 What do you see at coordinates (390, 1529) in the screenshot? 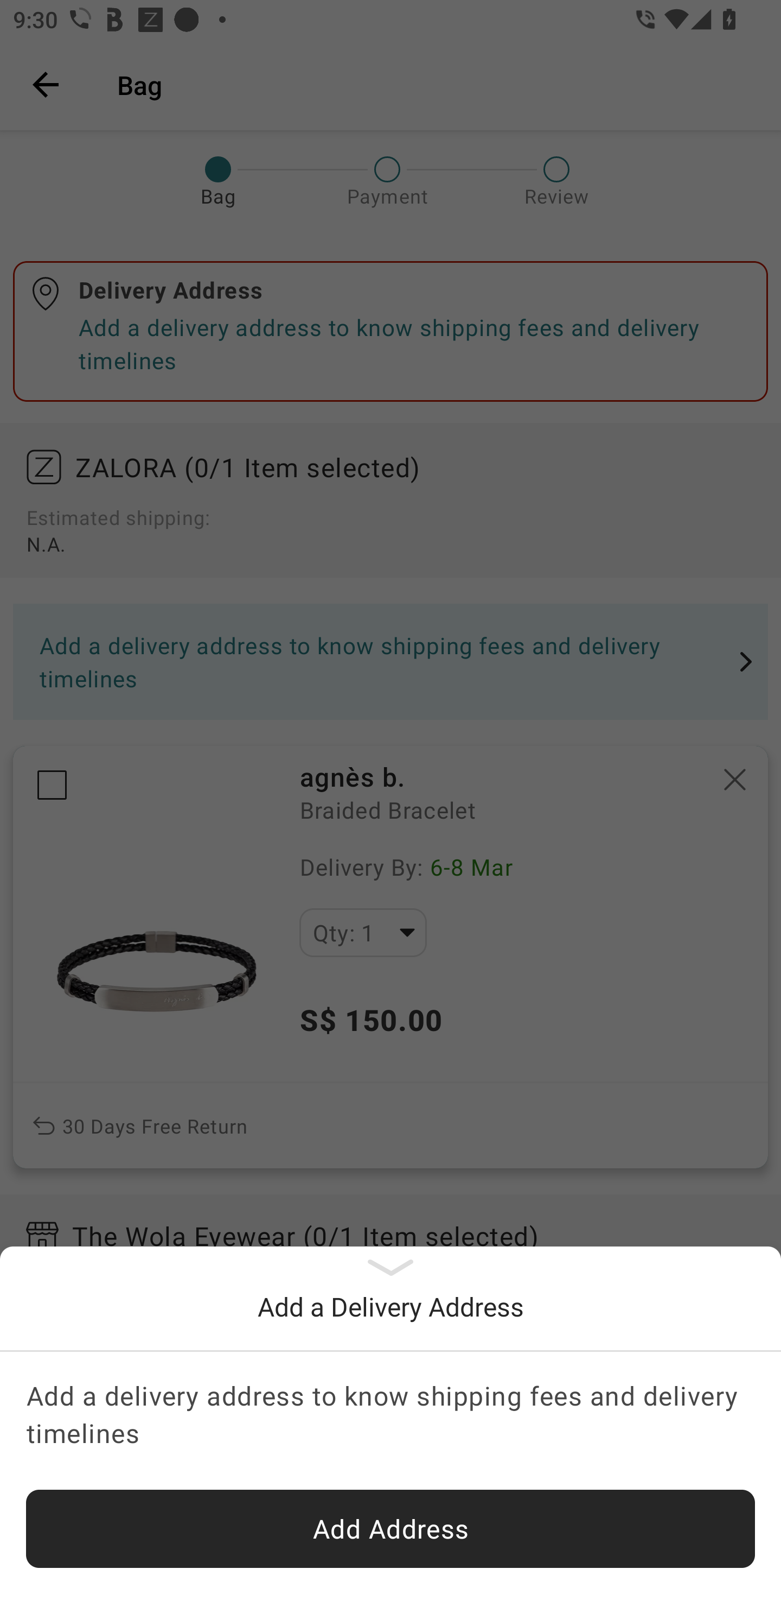
I see `Add Address` at bounding box center [390, 1529].